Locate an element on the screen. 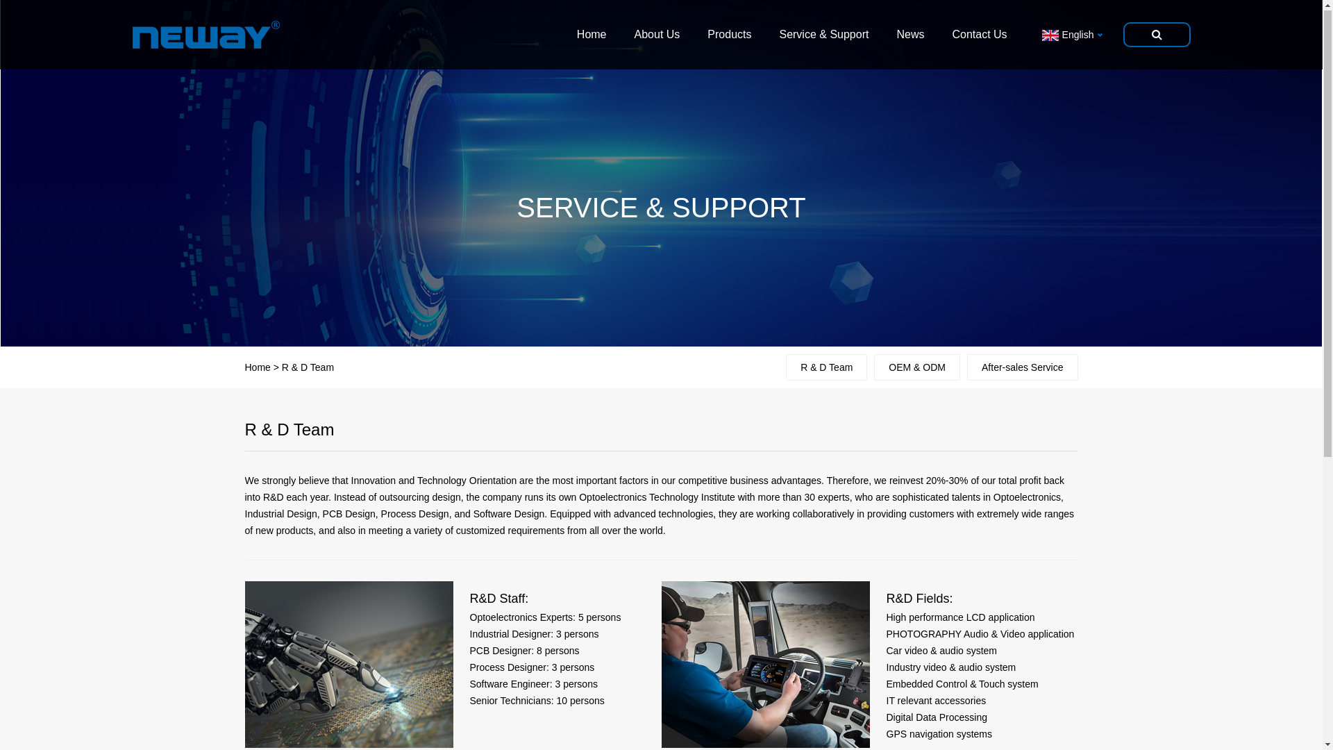 The image size is (1333, 750). Service & Support is located at coordinates (823, 35).